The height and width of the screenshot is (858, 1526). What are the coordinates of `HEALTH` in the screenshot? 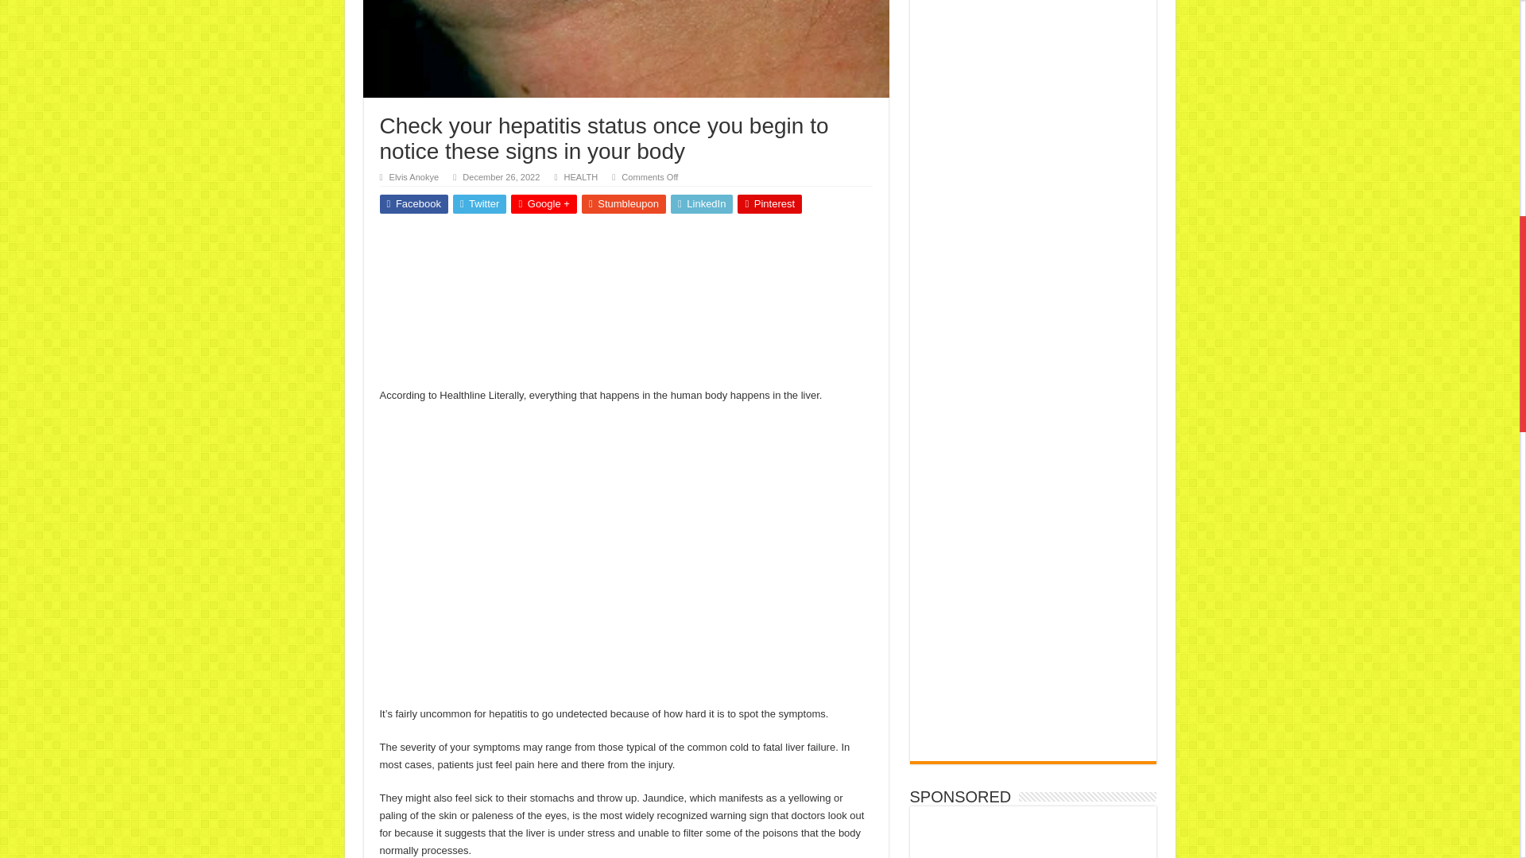 It's located at (580, 176).